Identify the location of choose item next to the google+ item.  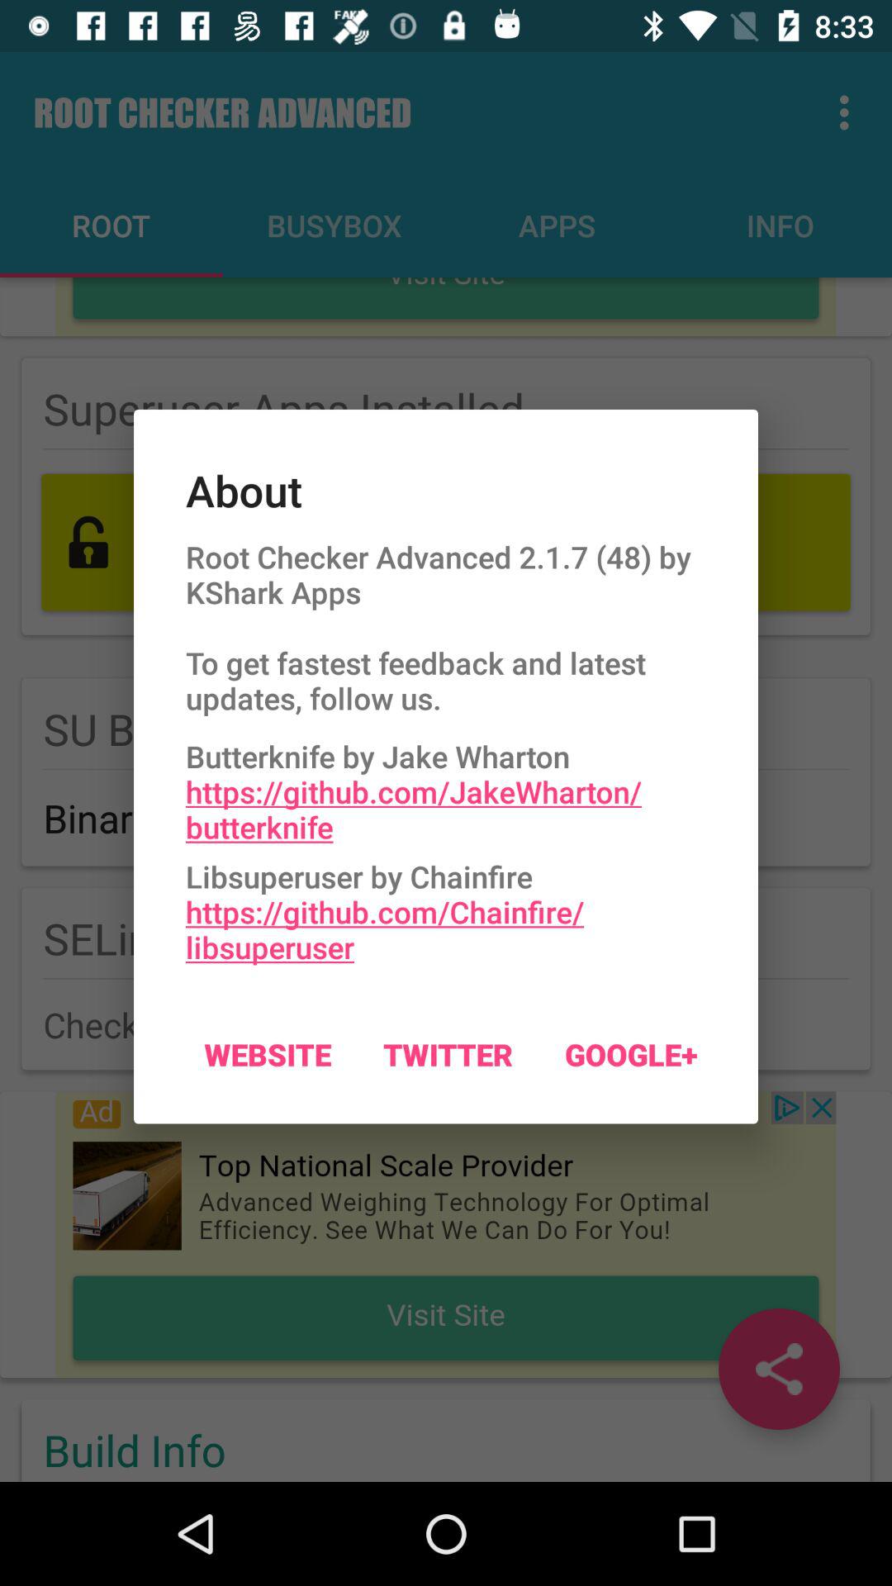
(448, 1054).